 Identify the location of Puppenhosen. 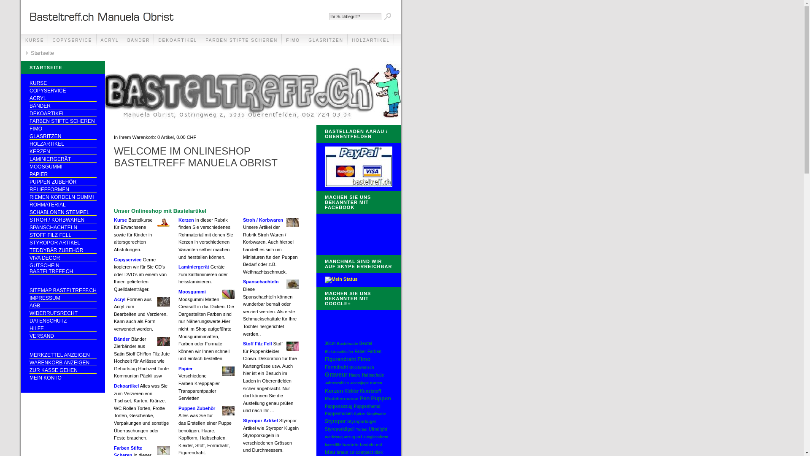
(339, 414).